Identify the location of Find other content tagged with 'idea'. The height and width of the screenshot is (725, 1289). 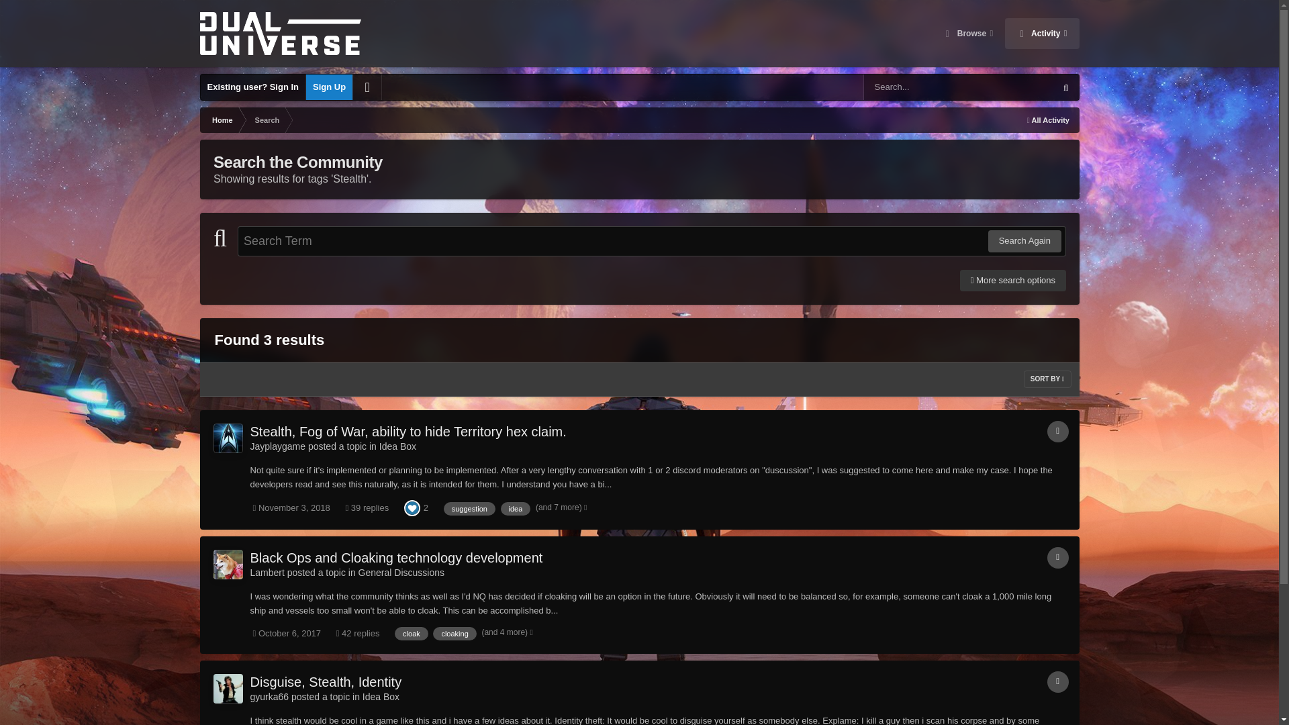
(516, 509).